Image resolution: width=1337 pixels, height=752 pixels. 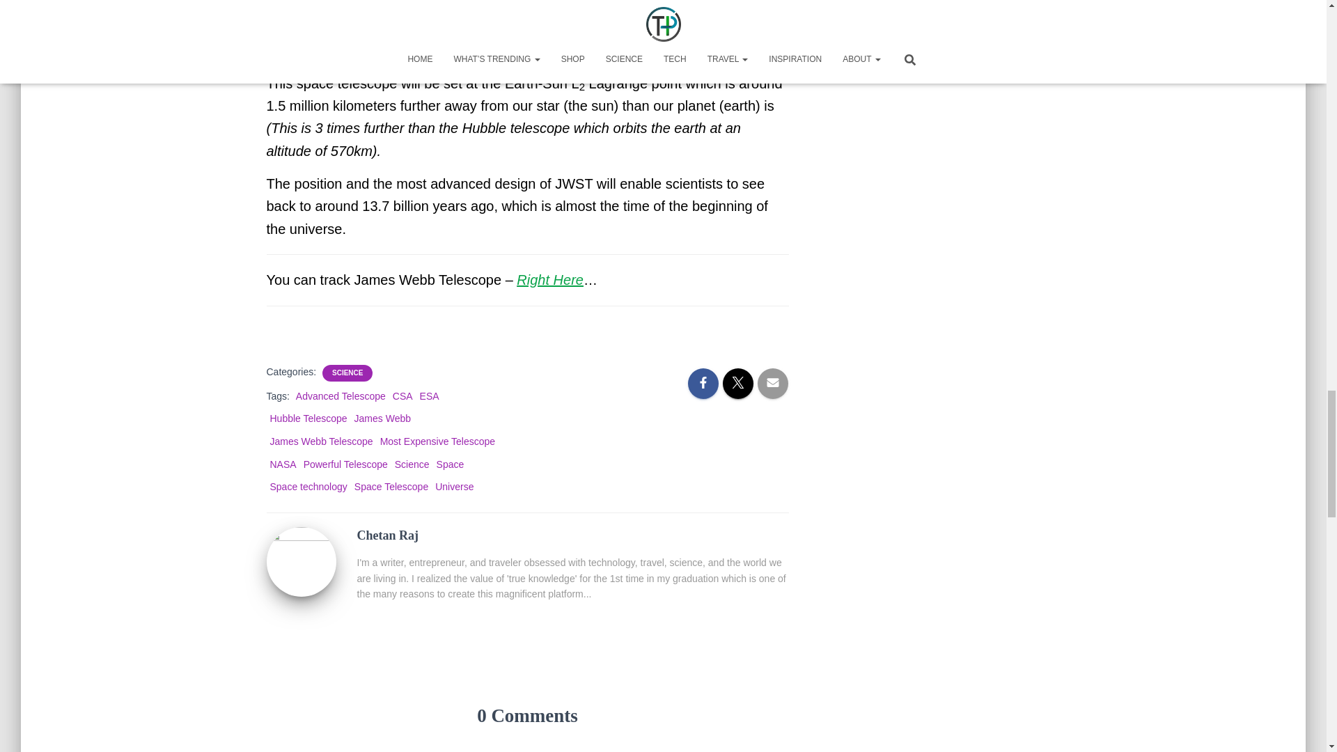 I want to click on James Webb Telescope, so click(x=321, y=441).